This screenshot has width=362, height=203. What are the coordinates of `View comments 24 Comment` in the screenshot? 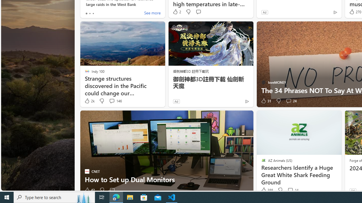 It's located at (288, 101).